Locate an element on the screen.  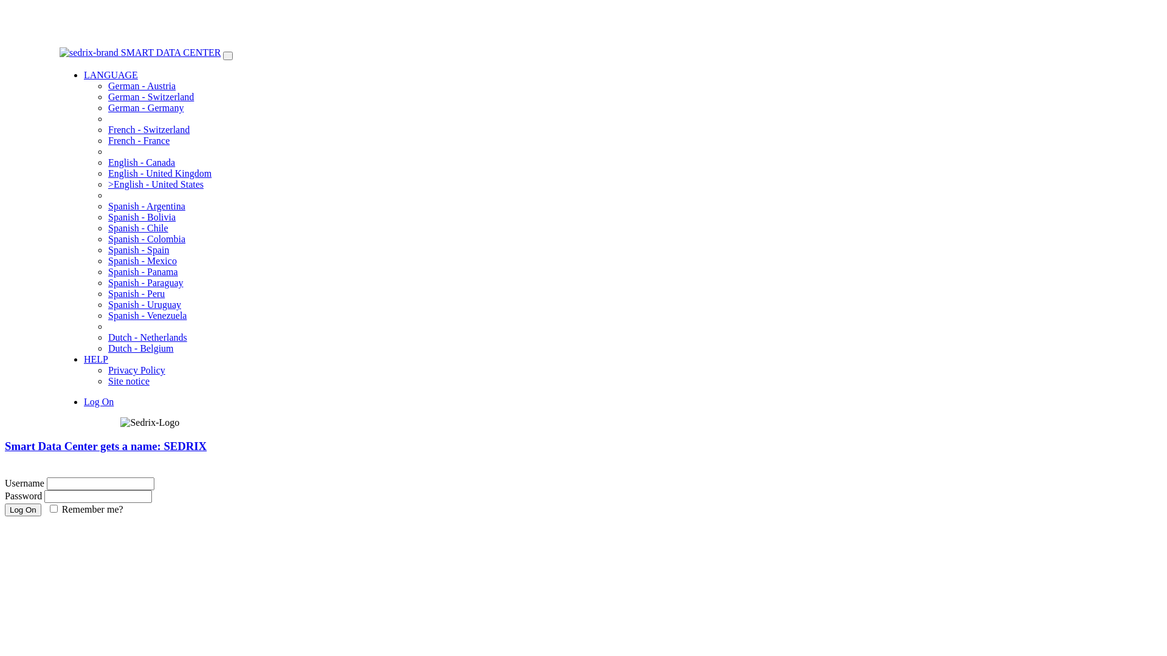
Spanish - Chile is located at coordinates (139, 228).